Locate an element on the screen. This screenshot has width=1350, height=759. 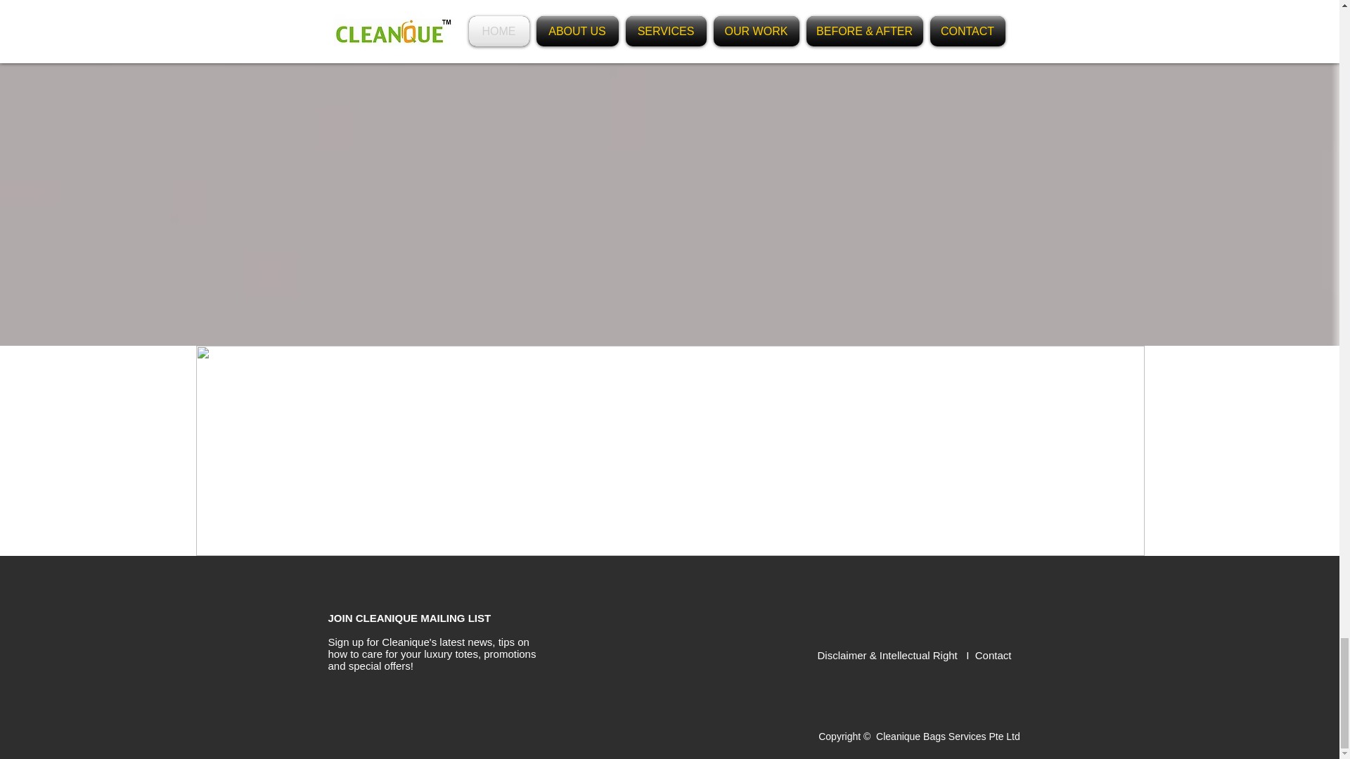
OIN CLEANIQUE MAILING LIST is located at coordinates (412, 617).